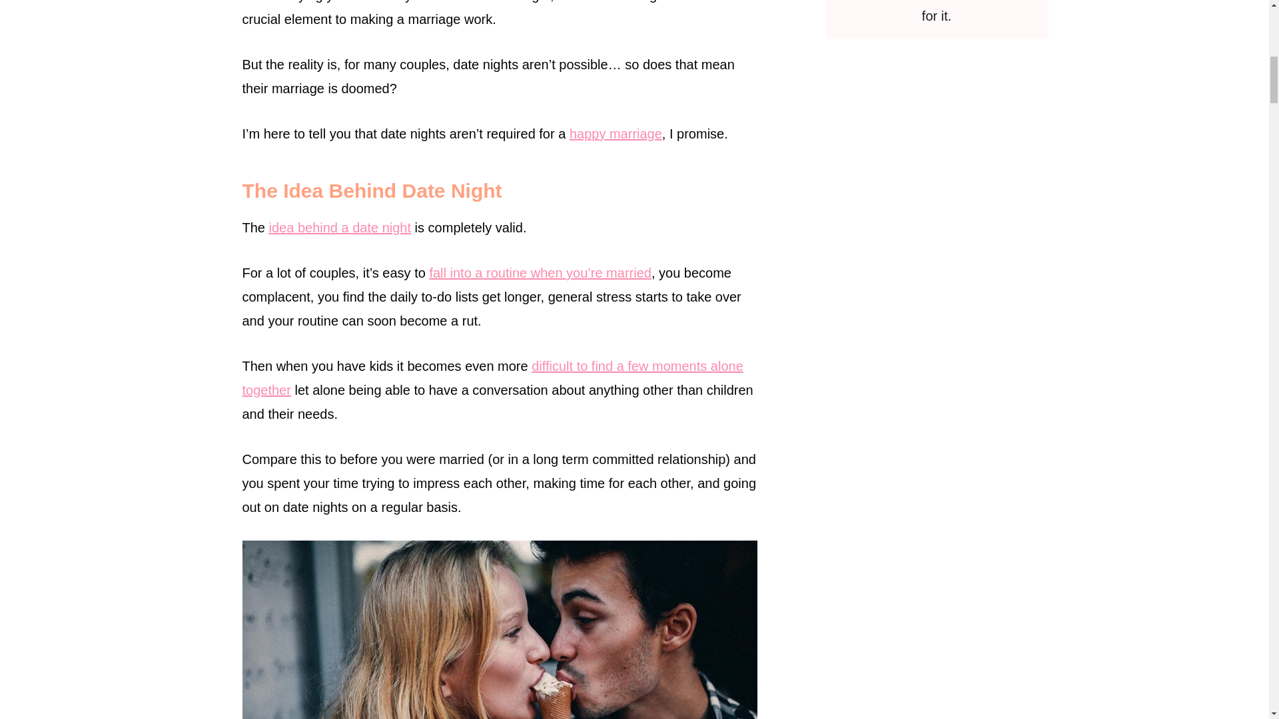 The width and height of the screenshot is (1279, 719). I want to click on difficult to find a few moments alone together, so click(493, 378).